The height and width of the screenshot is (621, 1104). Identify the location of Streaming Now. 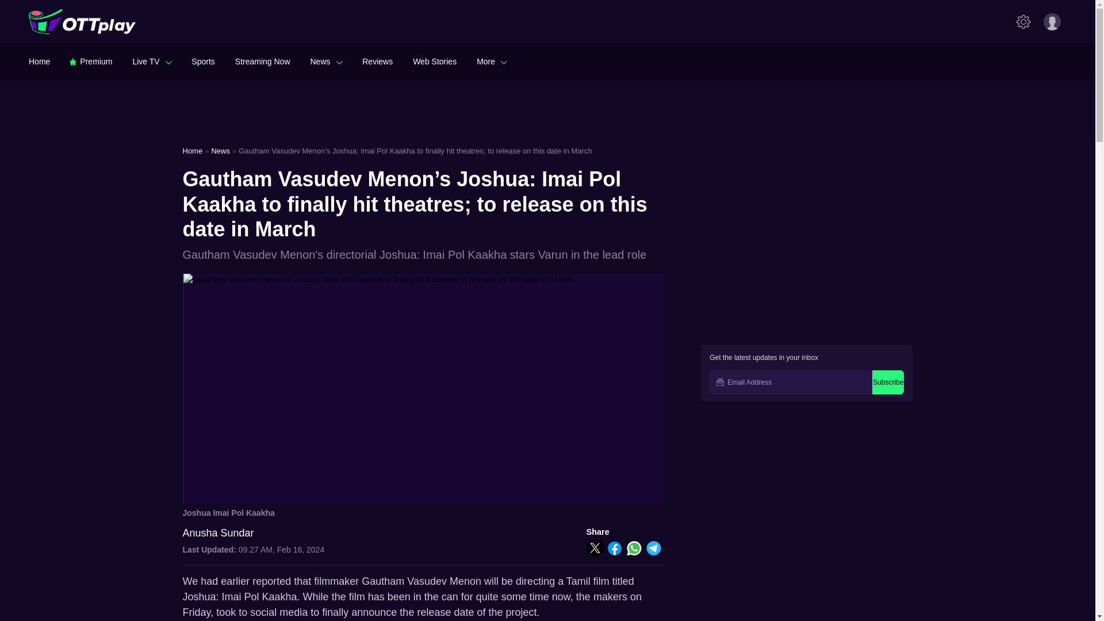
(262, 61).